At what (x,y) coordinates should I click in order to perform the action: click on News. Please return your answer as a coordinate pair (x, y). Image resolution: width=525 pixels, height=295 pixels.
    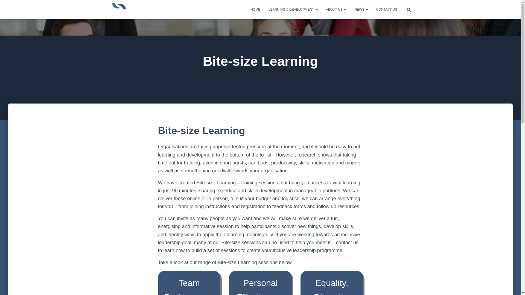
    Looking at the image, I should click on (361, 9).